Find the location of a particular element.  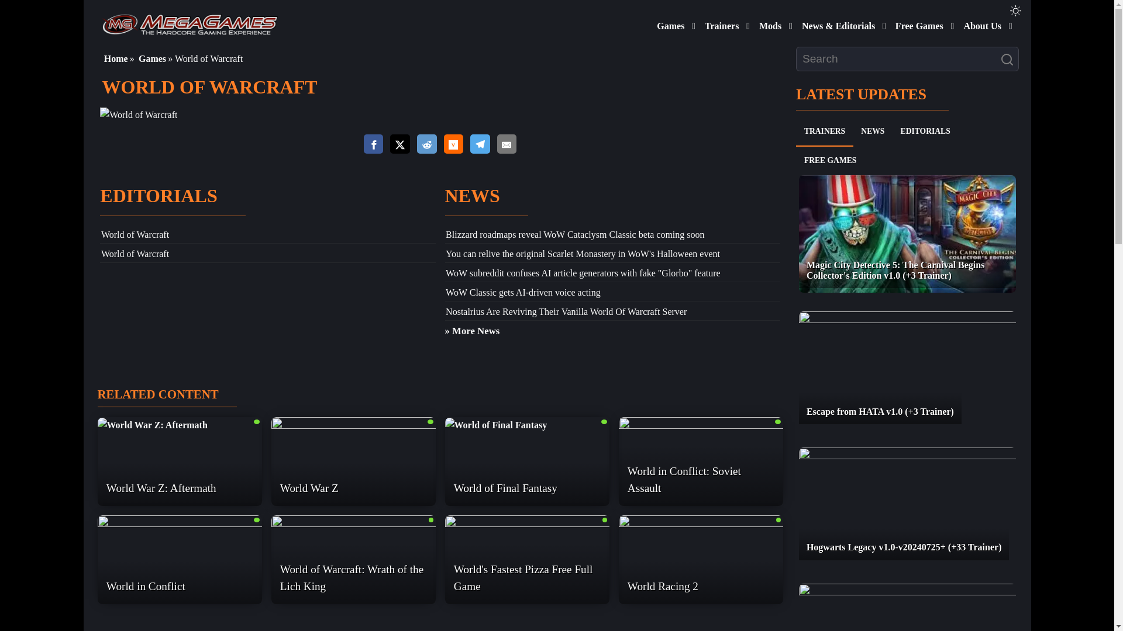

megagames.com is located at coordinates (190, 23).